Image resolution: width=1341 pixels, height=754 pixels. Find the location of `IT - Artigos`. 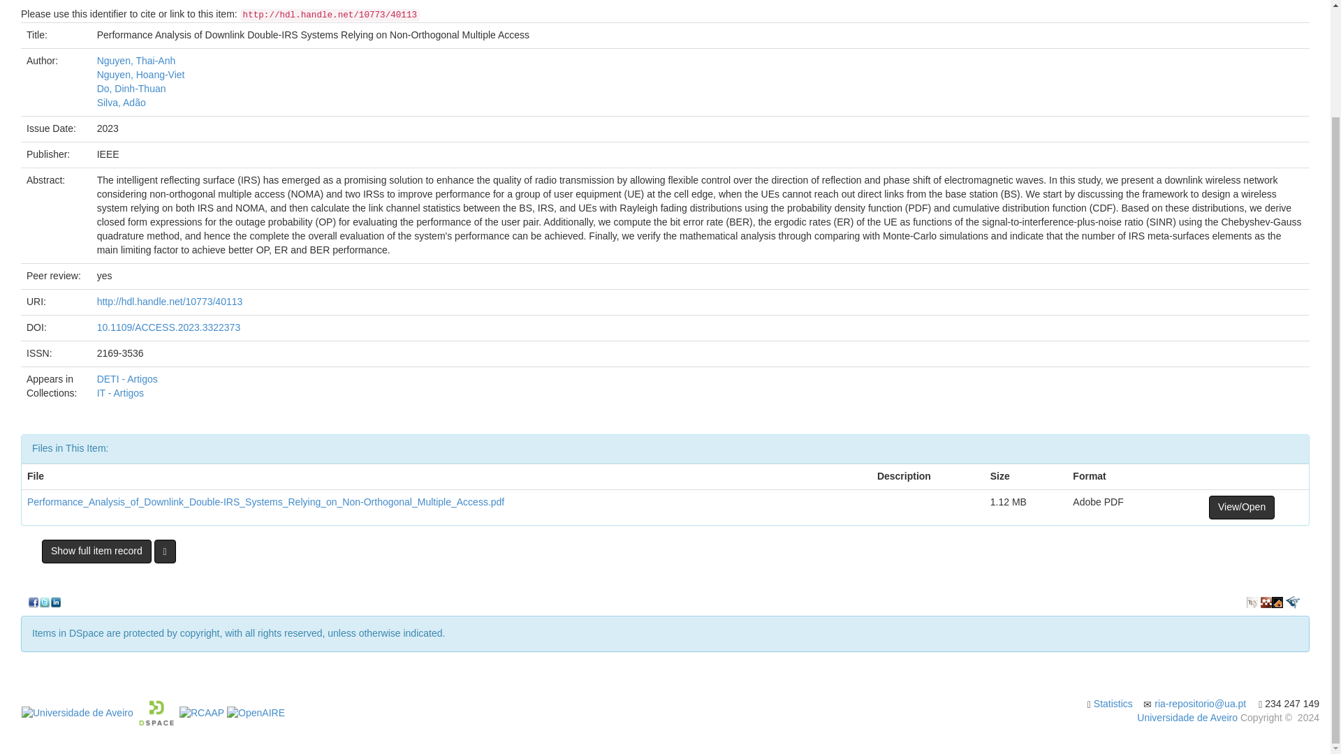

IT - Artigos is located at coordinates (120, 393).